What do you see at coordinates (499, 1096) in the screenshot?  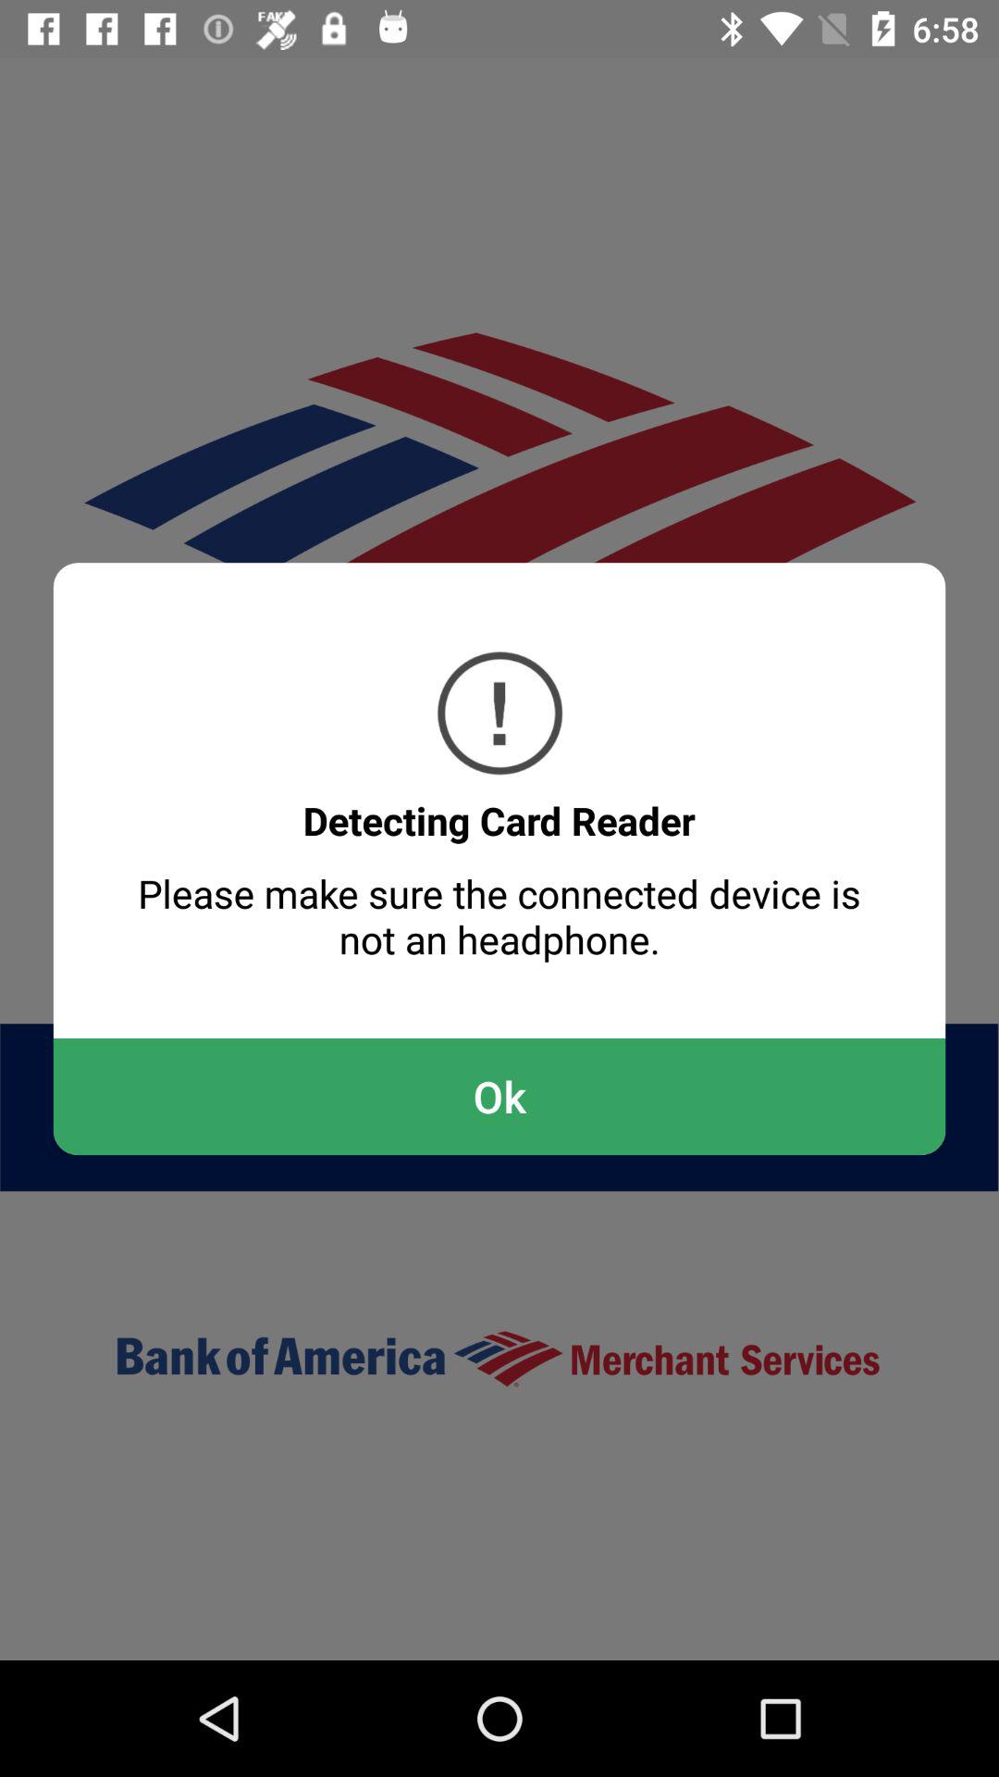 I see `choose the ok item` at bounding box center [499, 1096].